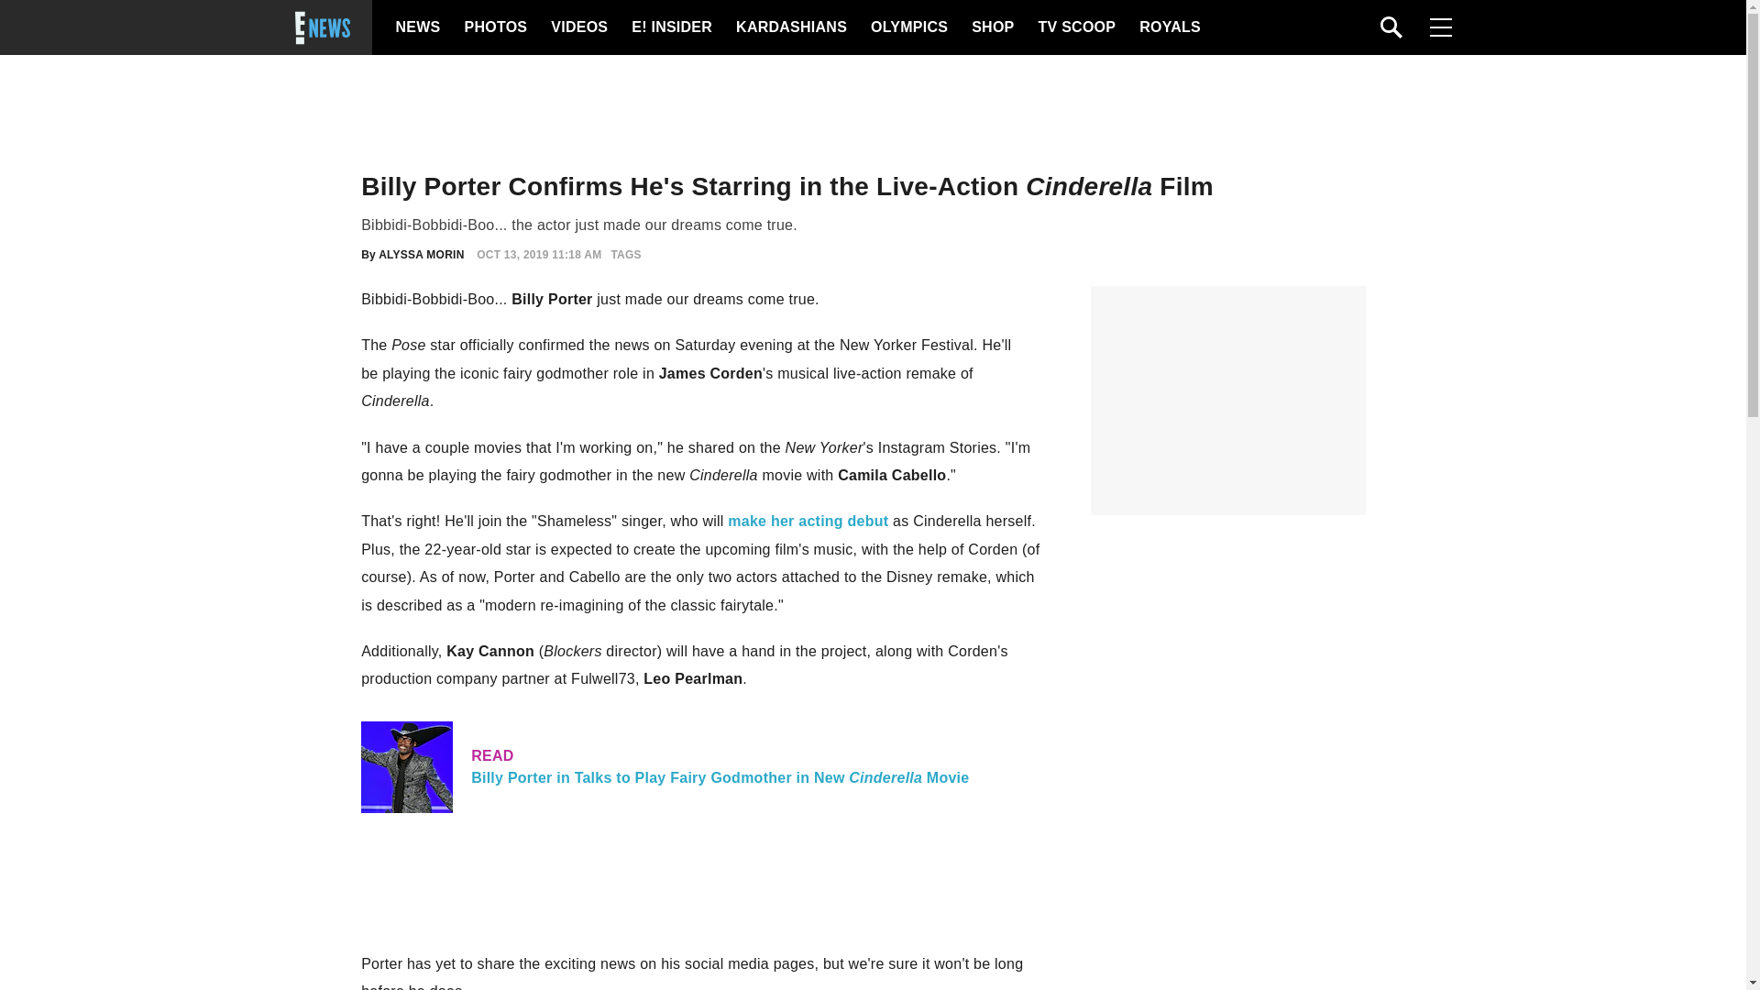  Describe the element at coordinates (991, 27) in the screenshot. I see `SHOP` at that location.